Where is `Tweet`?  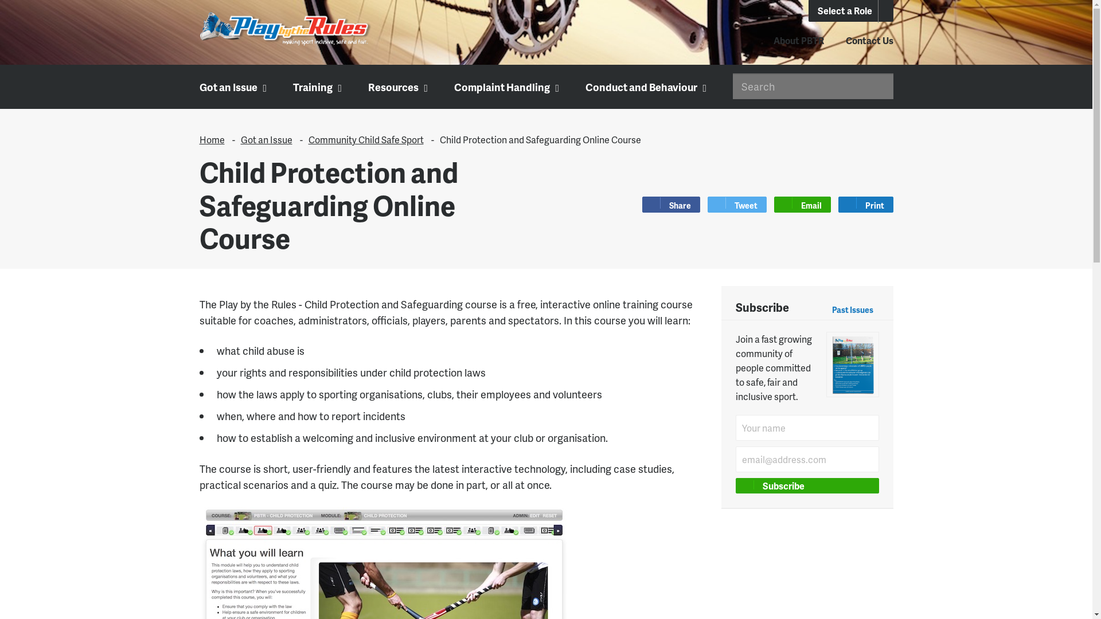 Tweet is located at coordinates (737, 205).